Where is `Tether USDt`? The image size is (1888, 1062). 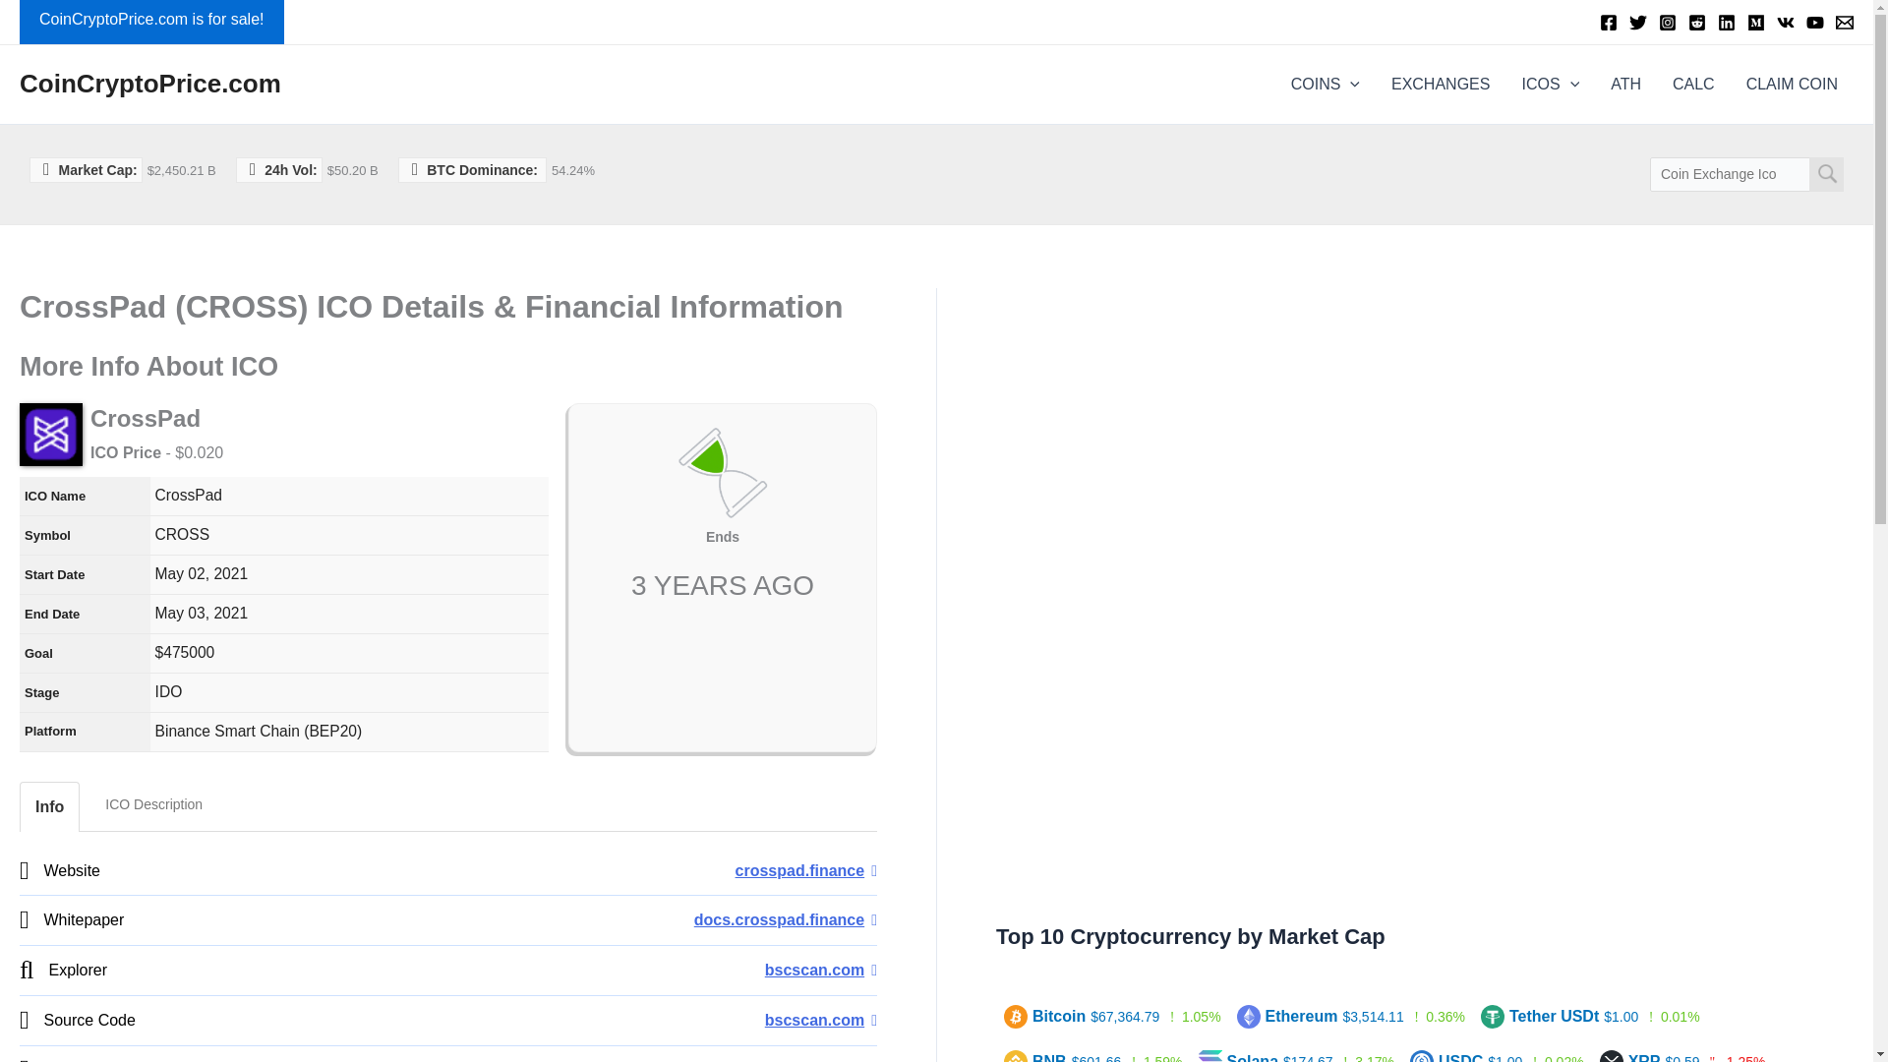
Tether USDt is located at coordinates (1542, 1015).